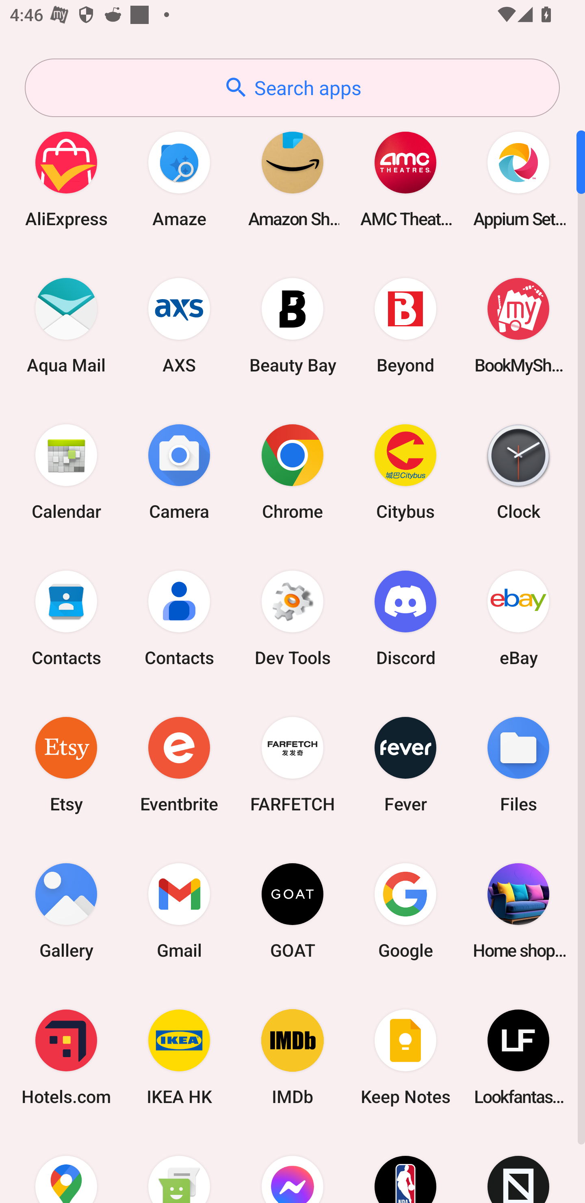 The image size is (585, 1203). What do you see at coordinates (66, 910) in the screenshot?
I see `Gallery` at bounding box center [66, 910].